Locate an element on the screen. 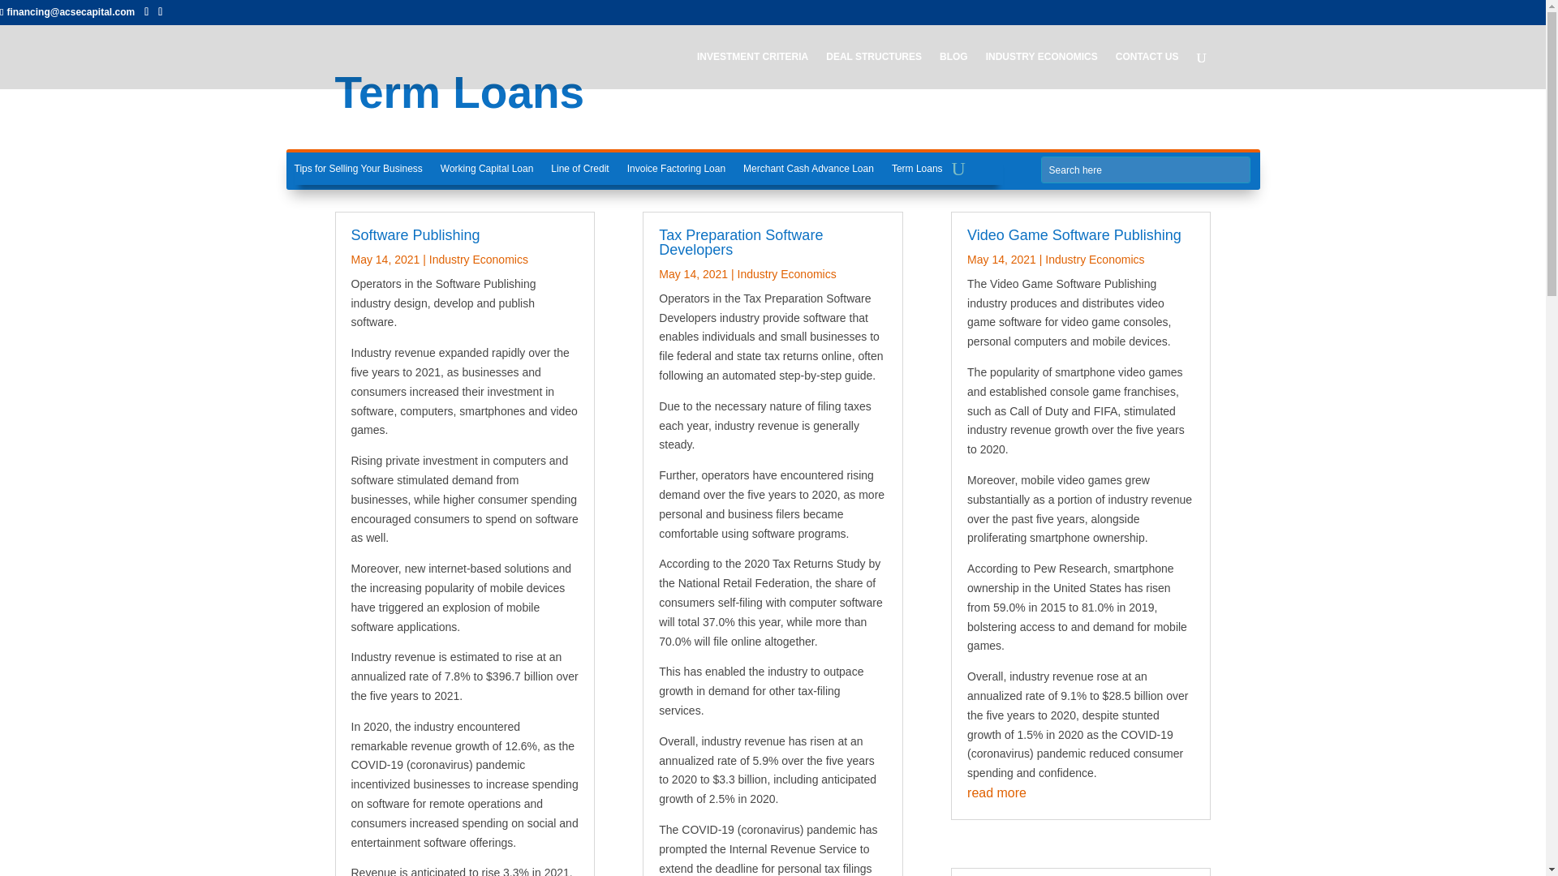 The image size is (1558, 876). Tips for Selling Your Business is located at coordinates (358, 171).